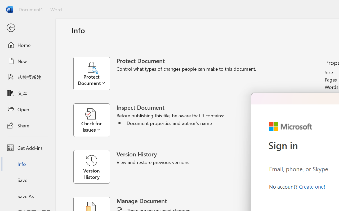  What do you see at coordinates (28, 164) in the screenshot?
I see `Info` at bounding box center [28, 164].